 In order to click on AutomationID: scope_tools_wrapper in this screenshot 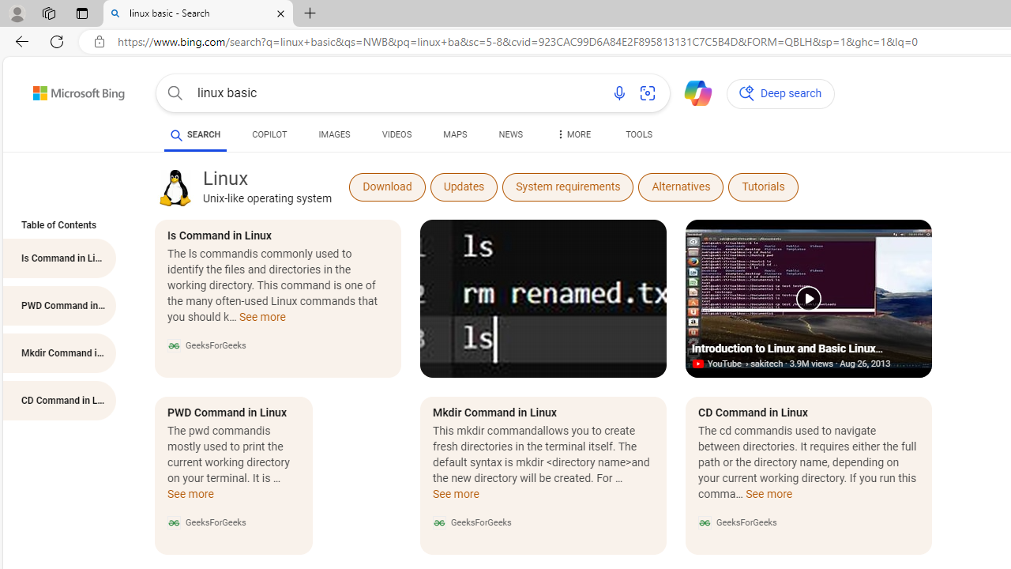, I will do `click(638, 138)`.